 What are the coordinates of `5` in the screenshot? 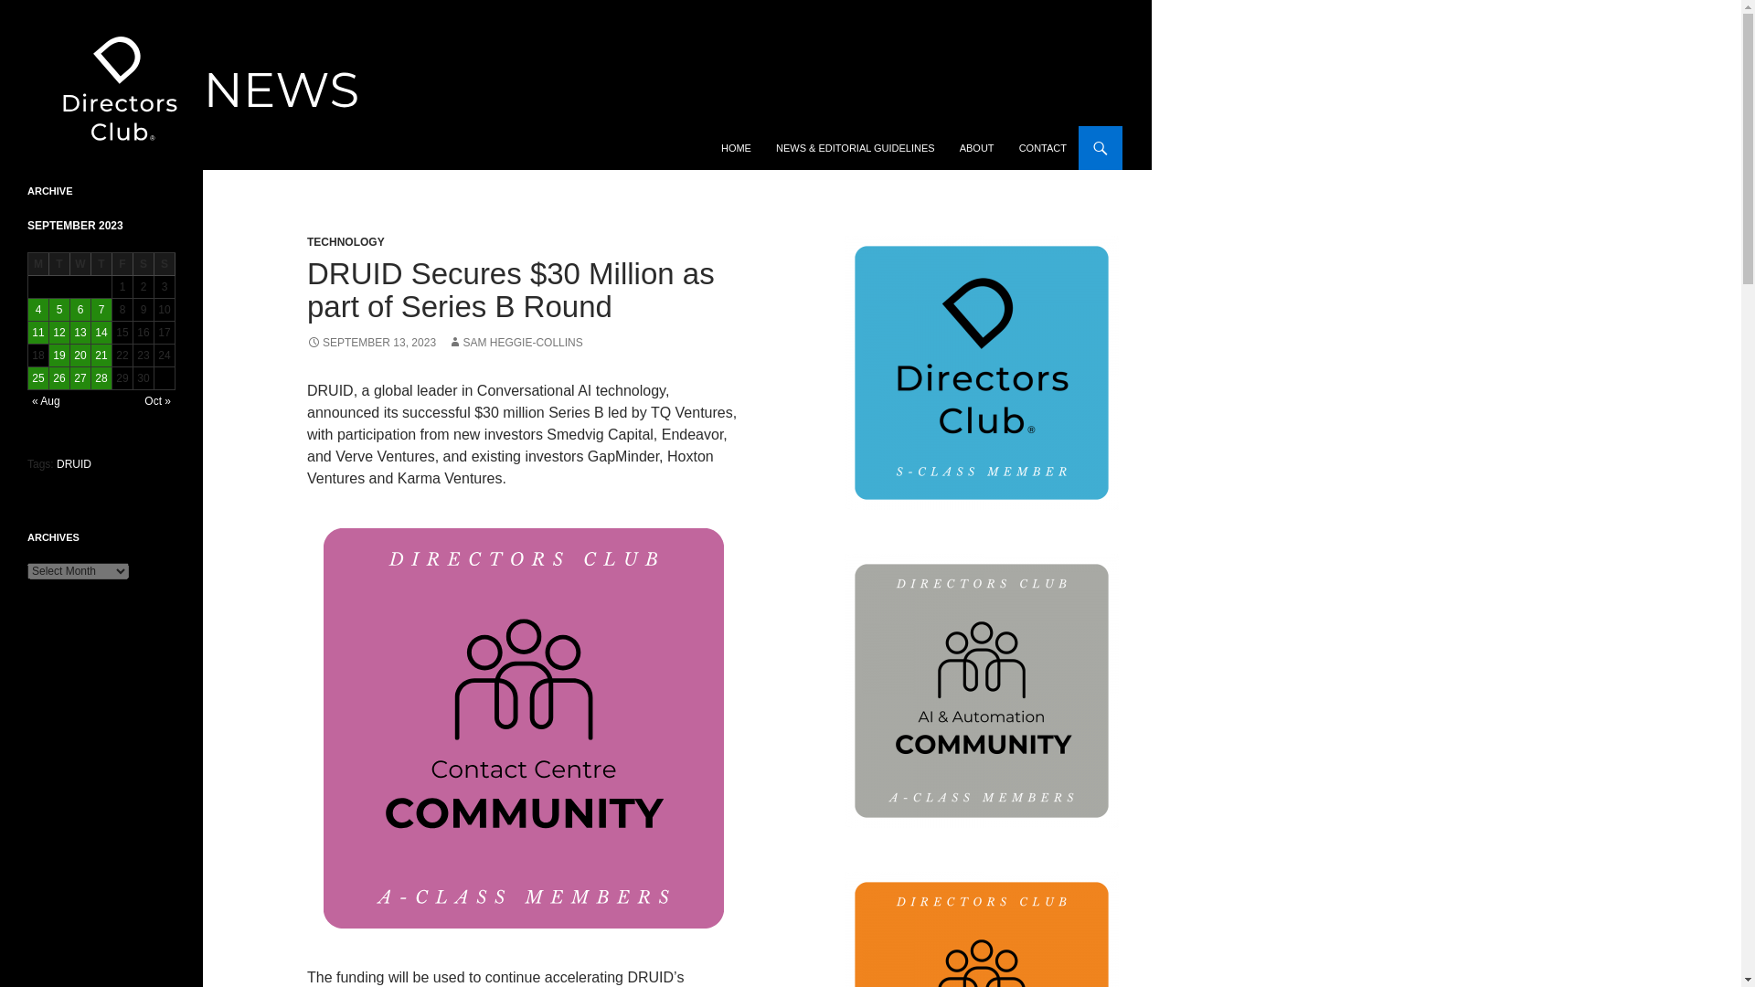 It's located at (58, 310).